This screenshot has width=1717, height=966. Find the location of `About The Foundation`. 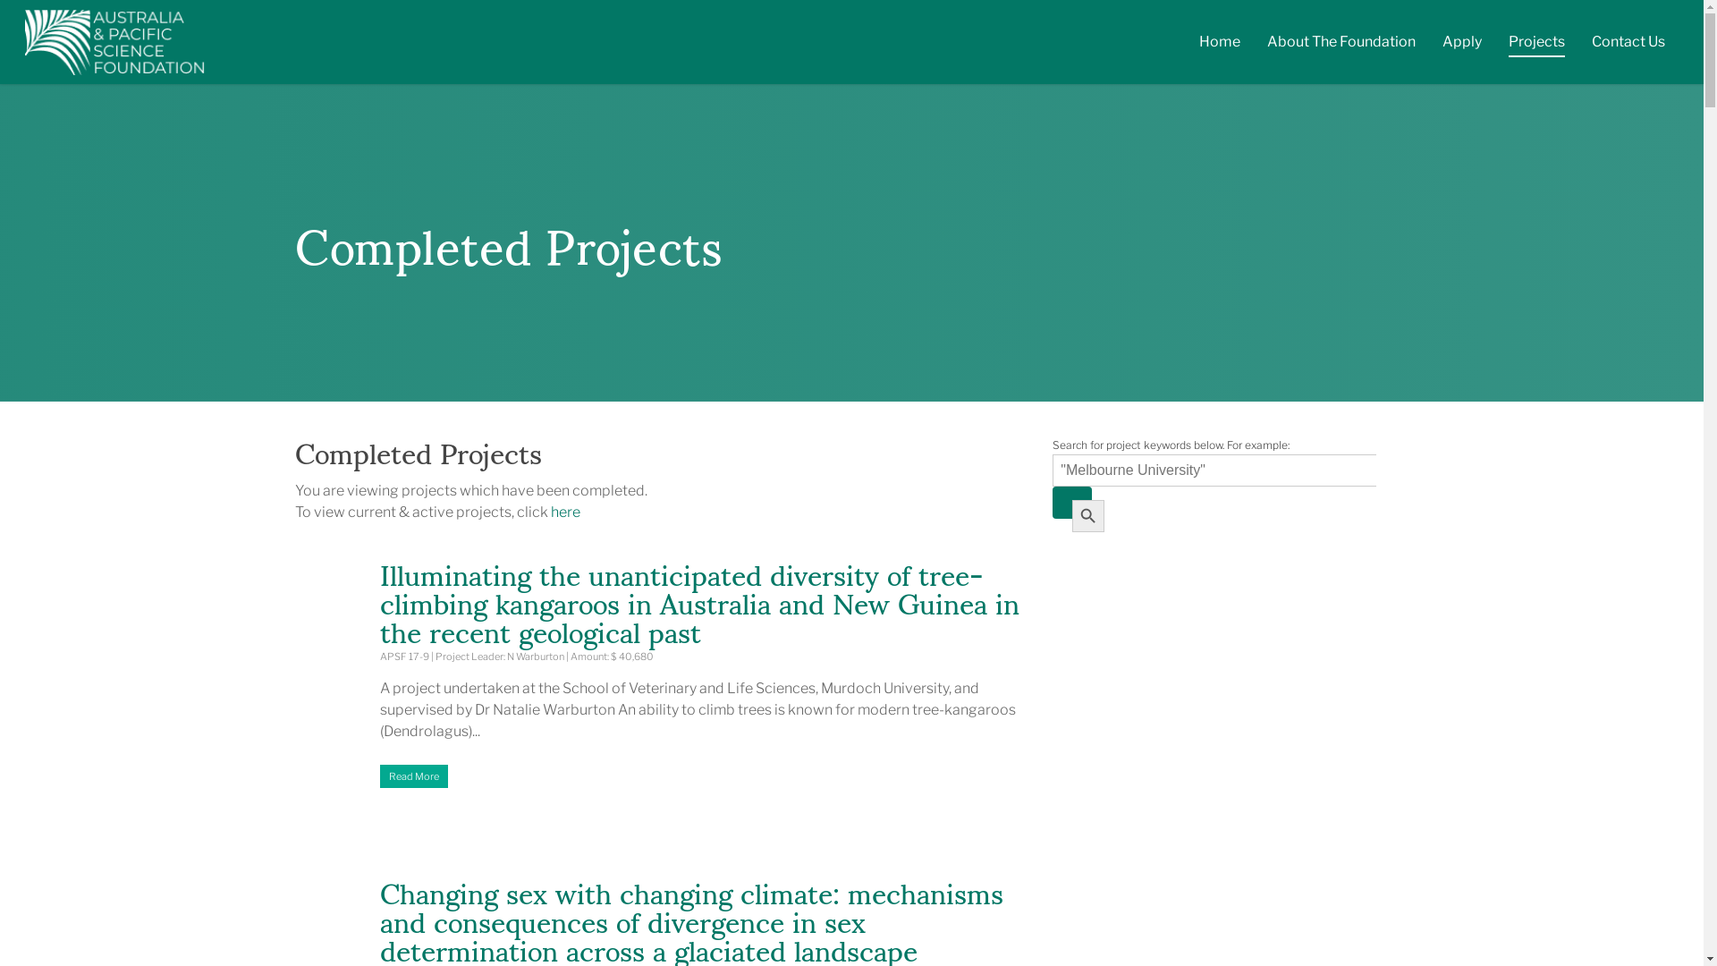

About The Foundation is located at coordinates (1341, 47).